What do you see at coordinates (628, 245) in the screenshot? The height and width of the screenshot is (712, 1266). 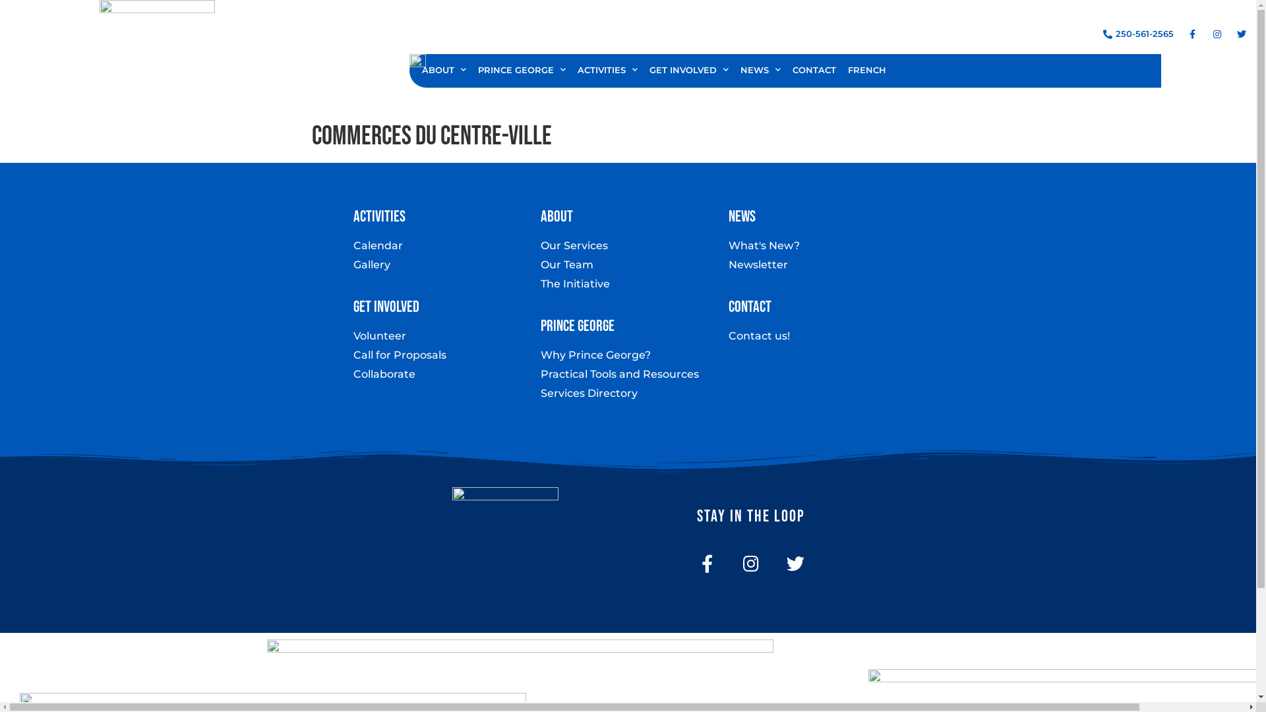 I see `Our Services` at bounding box center [628, 245].